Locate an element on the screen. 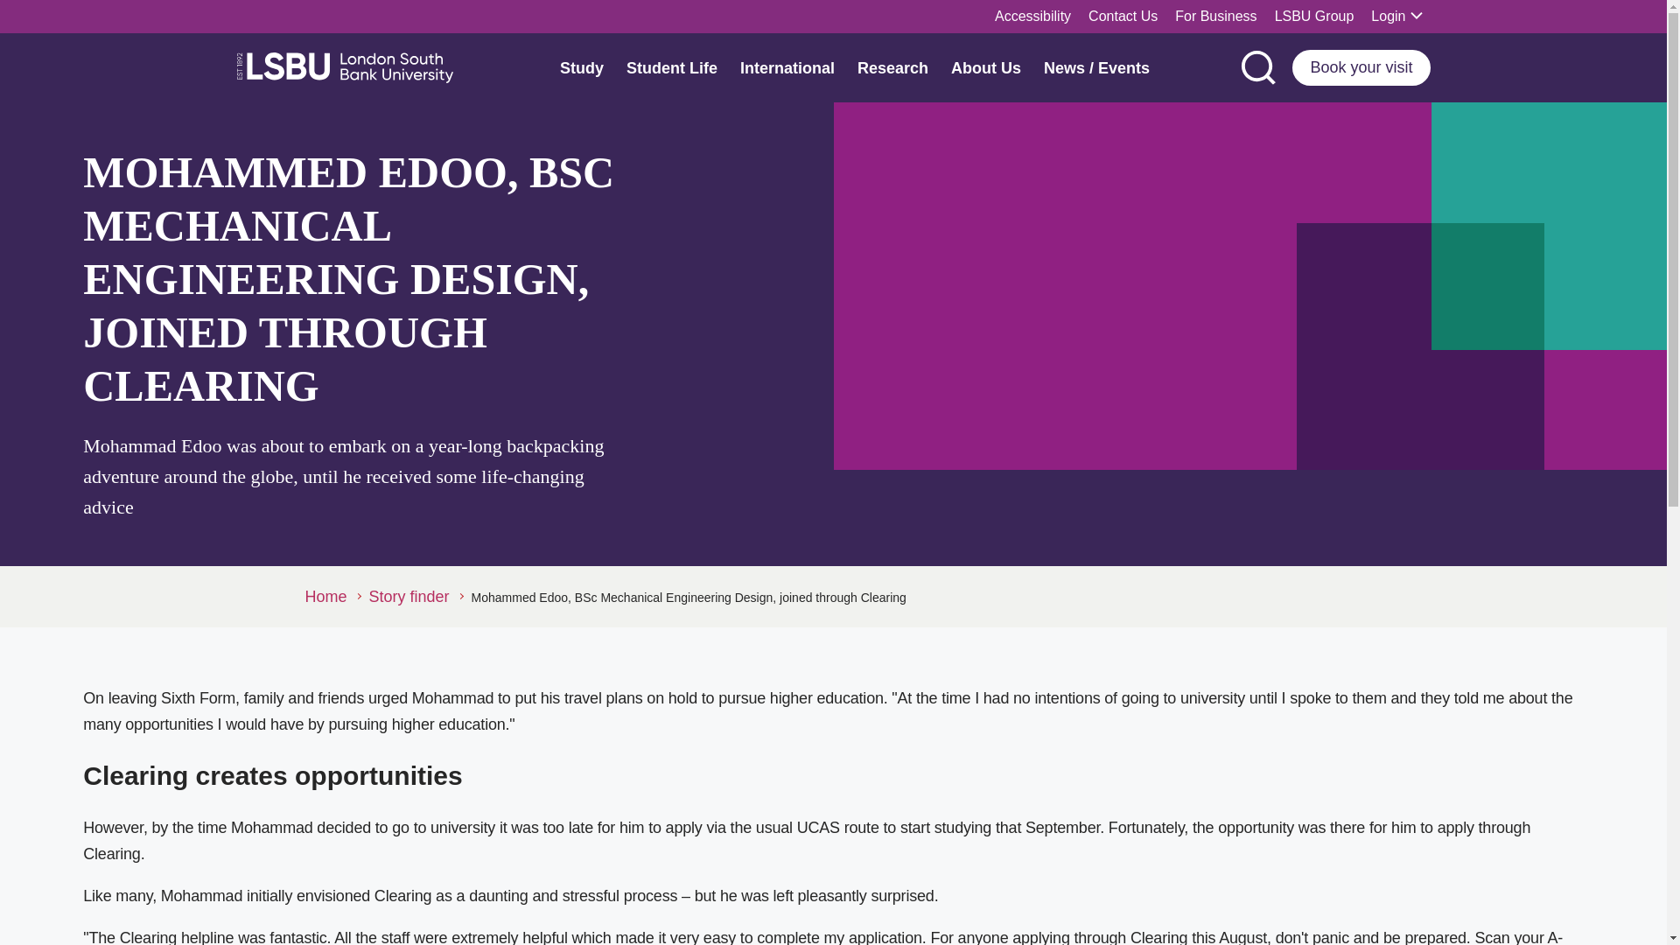 This screenshot has height=945, width=1680. For Business is located at coordinates (1214, 17).